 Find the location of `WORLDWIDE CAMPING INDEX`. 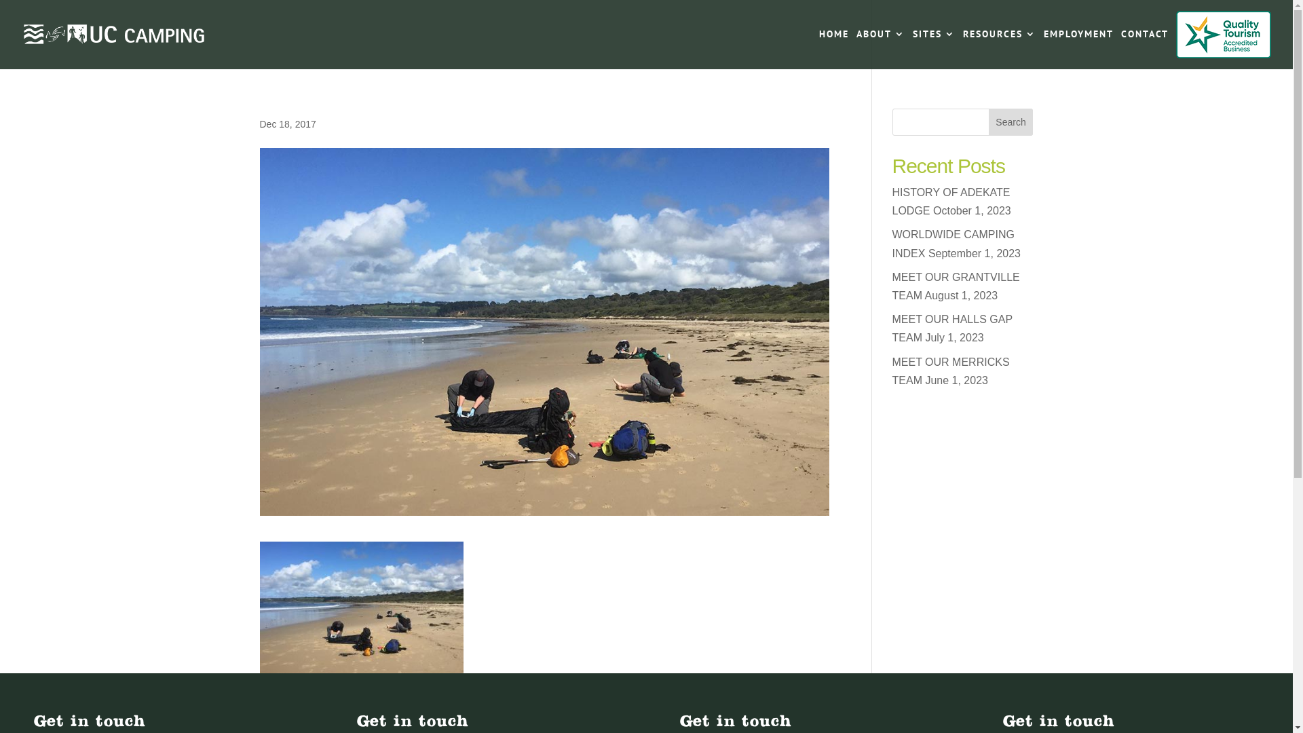

WORLDWIDE CAMPING INDEX is located at coordinates (953, 244).